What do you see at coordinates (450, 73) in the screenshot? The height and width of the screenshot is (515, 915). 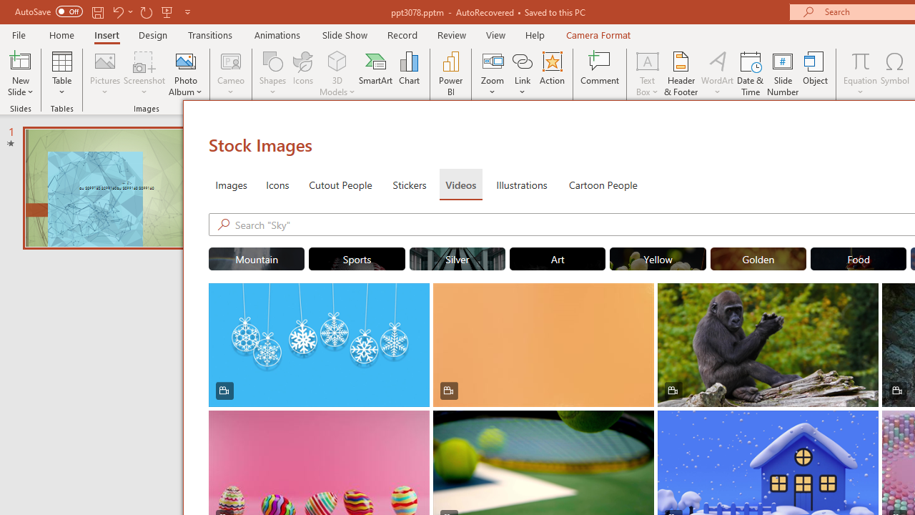 I see `Power BI` at bounding box center [450, 73].